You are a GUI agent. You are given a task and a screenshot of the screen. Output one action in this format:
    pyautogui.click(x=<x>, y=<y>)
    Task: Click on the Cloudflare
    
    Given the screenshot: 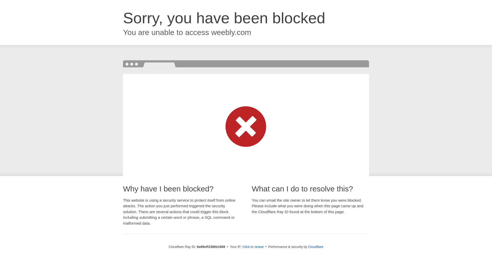 What is the action you would take?
    pyautogui.click(x=315, y=247)
    